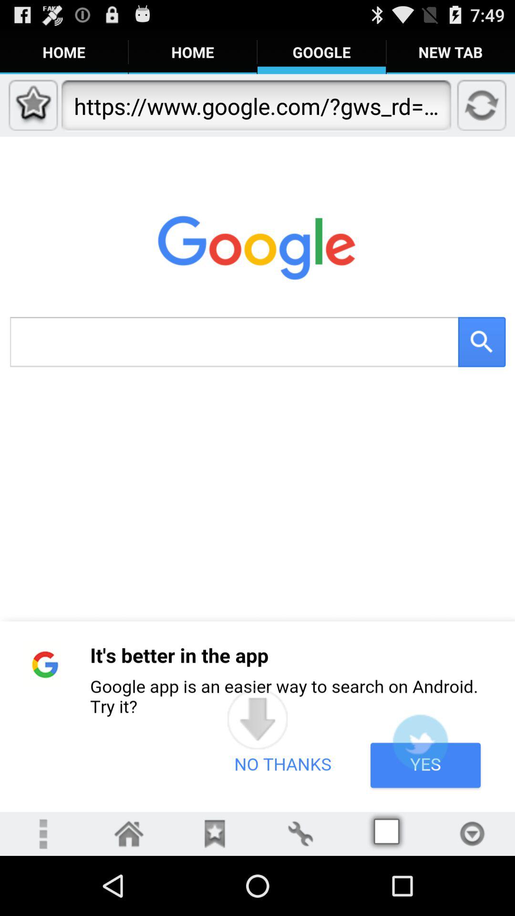 Image resolution: width=515 pixels, height=916 pixels. Describe the element at coordinates (129, 834) in the screenshot. I see `menu page` at that location.